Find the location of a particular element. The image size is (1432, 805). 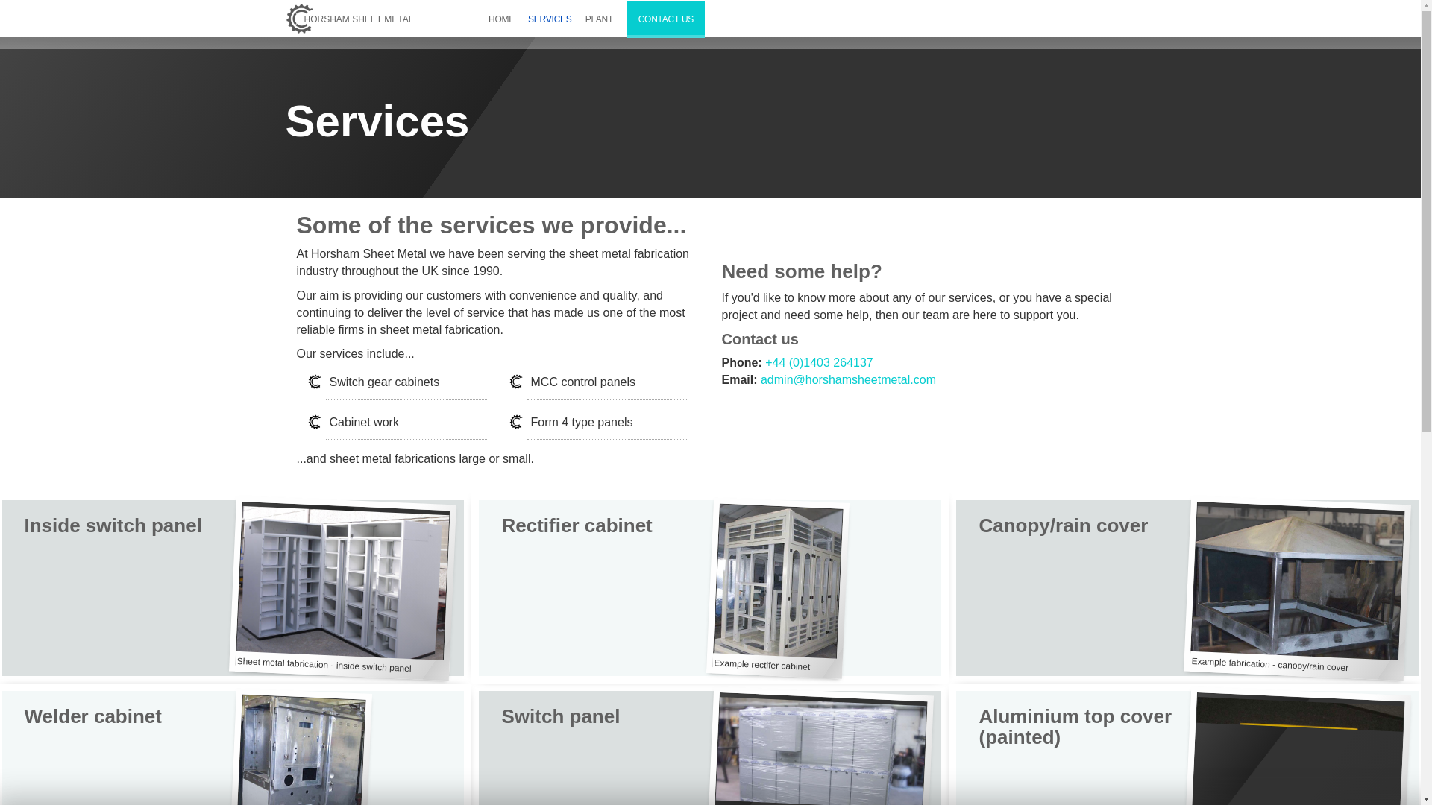

HOME is located at coordinates (502, 19).